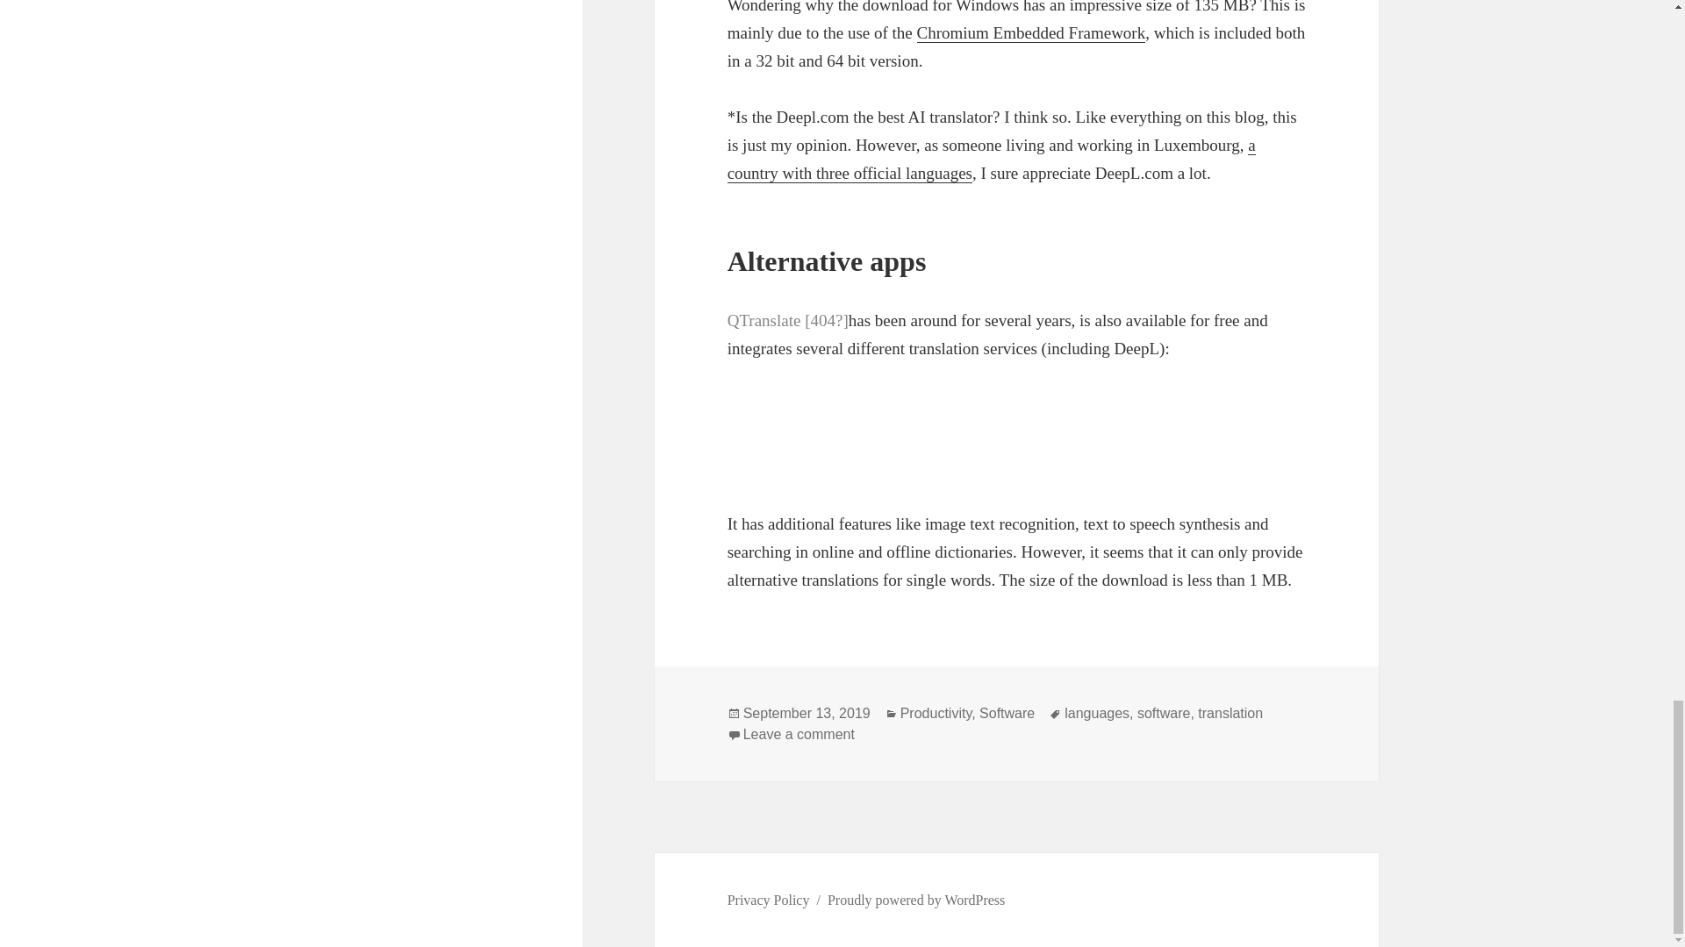  Describe the element at coordinates (807, 713) in the screenshot. I see `September 13, 2019` at that location.